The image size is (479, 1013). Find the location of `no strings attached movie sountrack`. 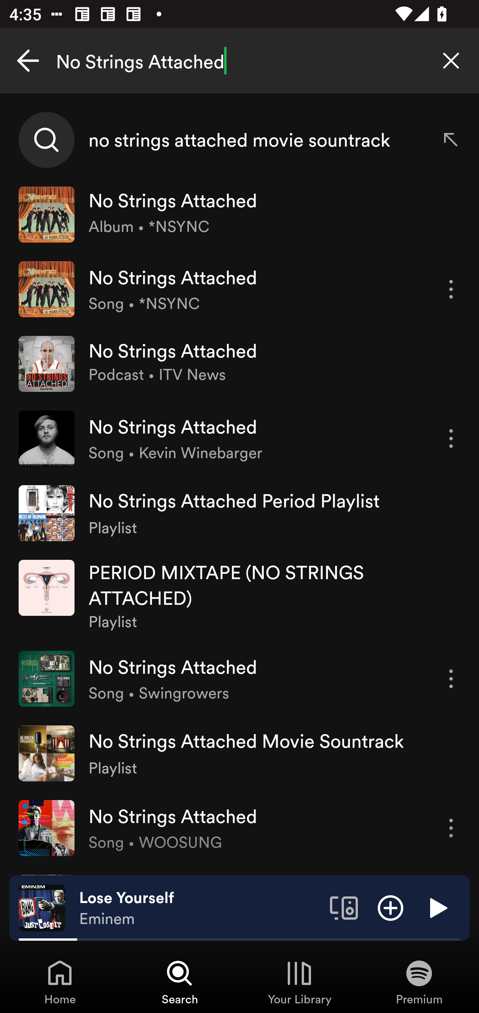

no strings attached movie sountrack is located at coordinates (239, 140).